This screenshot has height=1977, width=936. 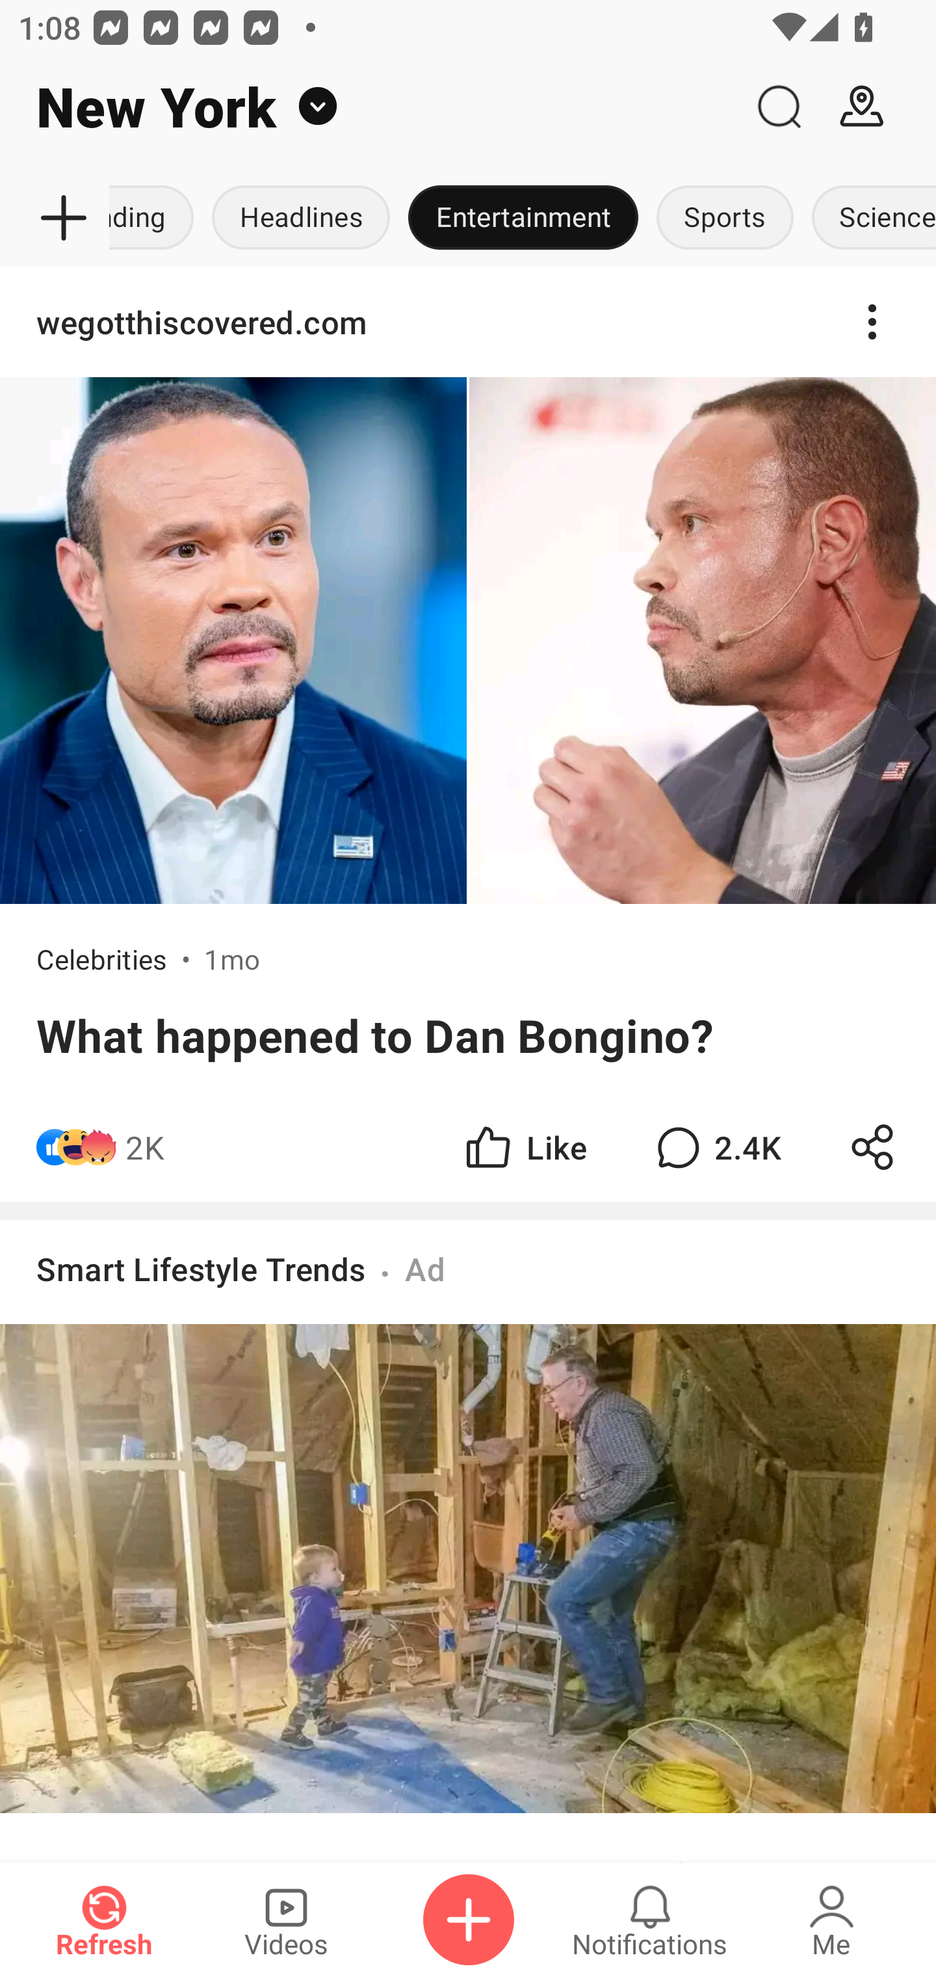 What do you see at coordinates (831, 1920) in the screenshot?
I see `Me` at bounding box center [831, 1920].